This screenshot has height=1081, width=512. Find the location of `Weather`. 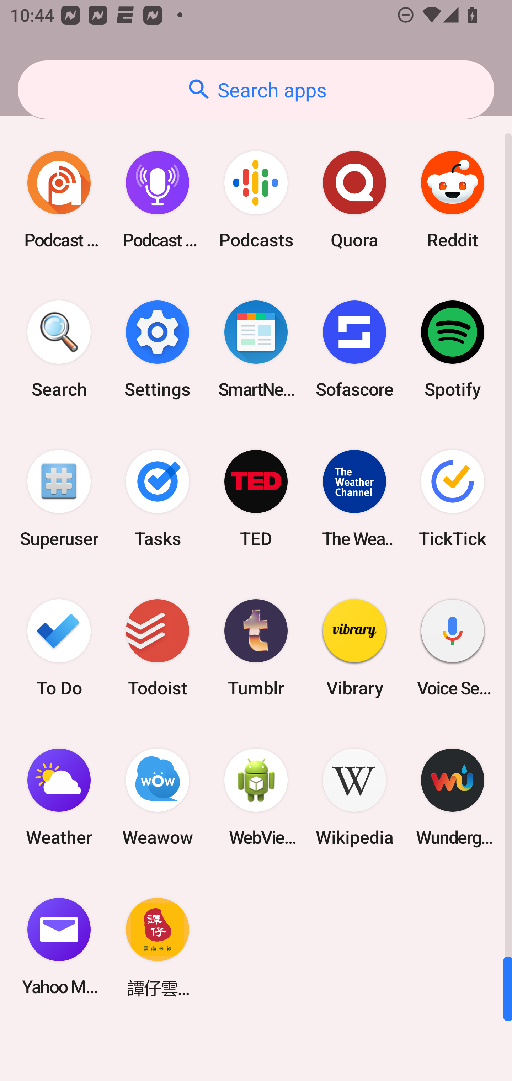

Weather is located at coordinates (59, 797).